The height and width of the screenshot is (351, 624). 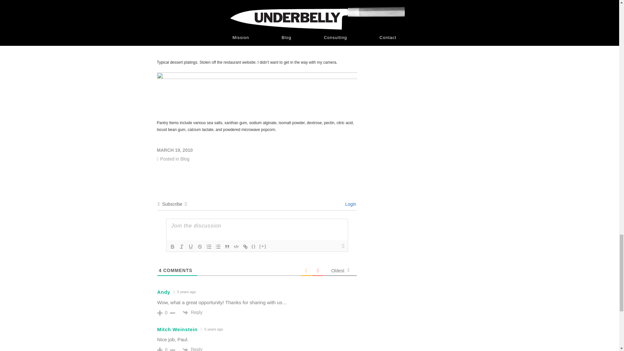 I want to click on ordered, so click(x=209, y=247).